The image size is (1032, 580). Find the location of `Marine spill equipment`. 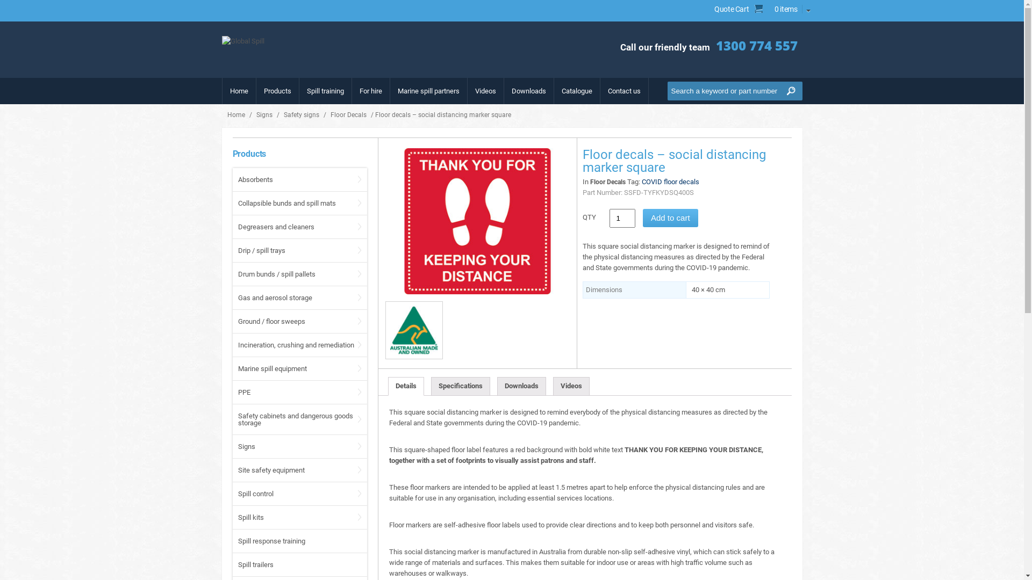

Marine spill equipment is located at coordinates (272, 368).